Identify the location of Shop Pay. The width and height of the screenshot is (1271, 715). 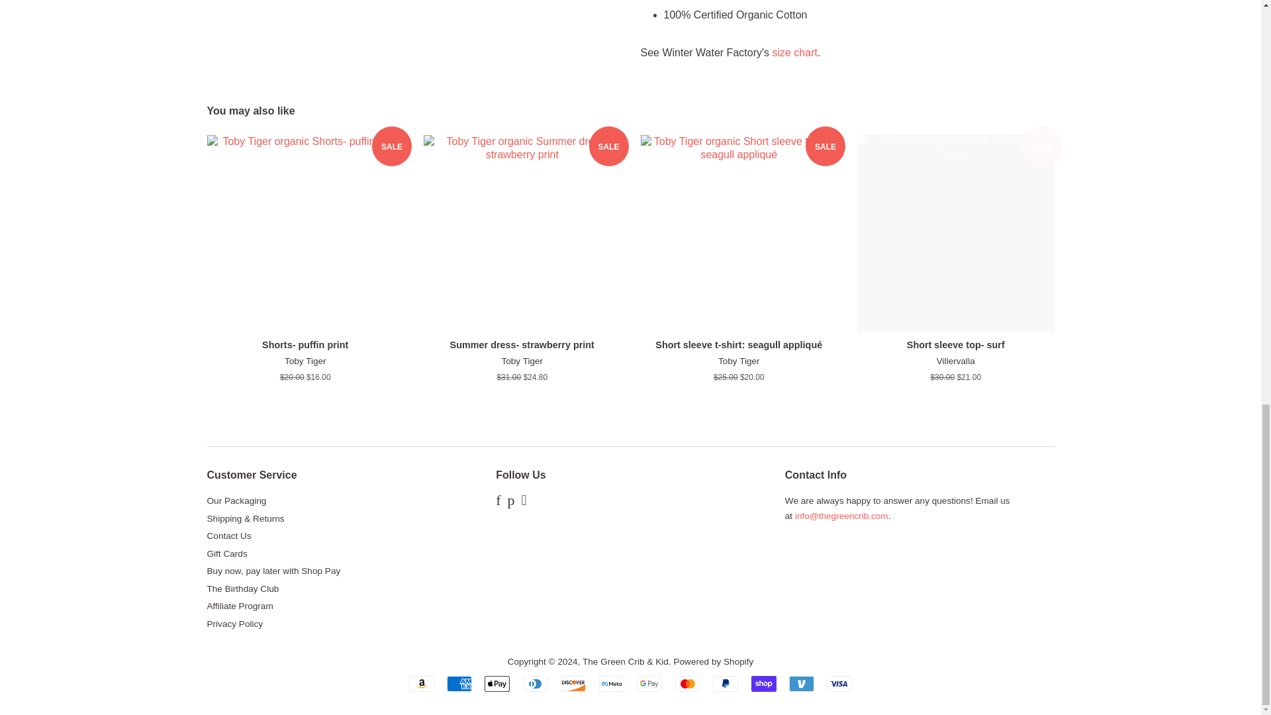
(764, 683).